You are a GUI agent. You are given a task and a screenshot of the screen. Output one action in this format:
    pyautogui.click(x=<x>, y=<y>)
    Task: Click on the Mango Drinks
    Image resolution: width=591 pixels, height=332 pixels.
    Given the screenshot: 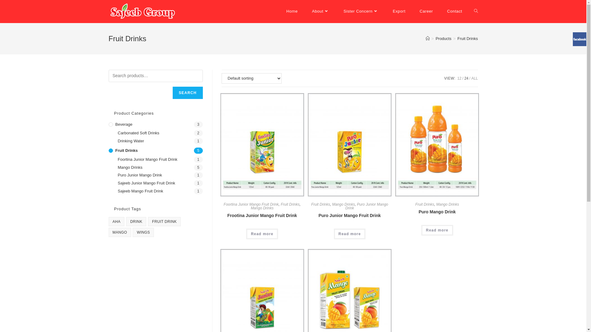 What is the action you would take?
    pyautogui.click(x=160, y=168)
    